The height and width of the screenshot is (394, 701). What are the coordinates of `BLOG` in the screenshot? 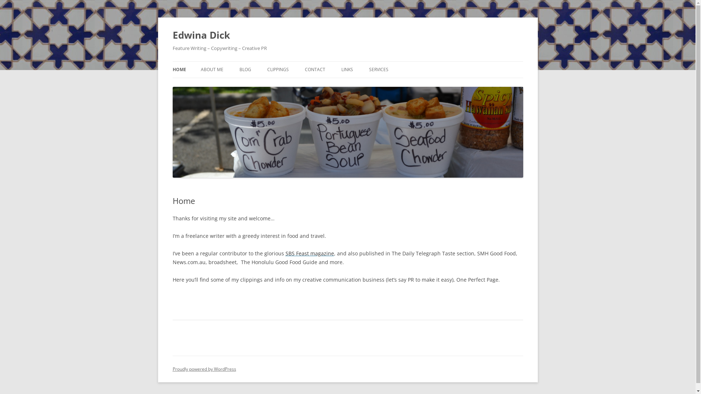 It's located at (245, 70).